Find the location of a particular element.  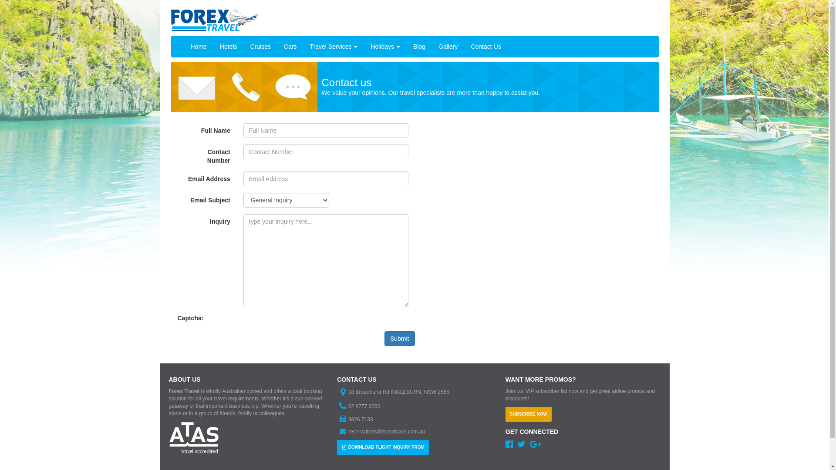

Cars is located at coordinates (290, 47).